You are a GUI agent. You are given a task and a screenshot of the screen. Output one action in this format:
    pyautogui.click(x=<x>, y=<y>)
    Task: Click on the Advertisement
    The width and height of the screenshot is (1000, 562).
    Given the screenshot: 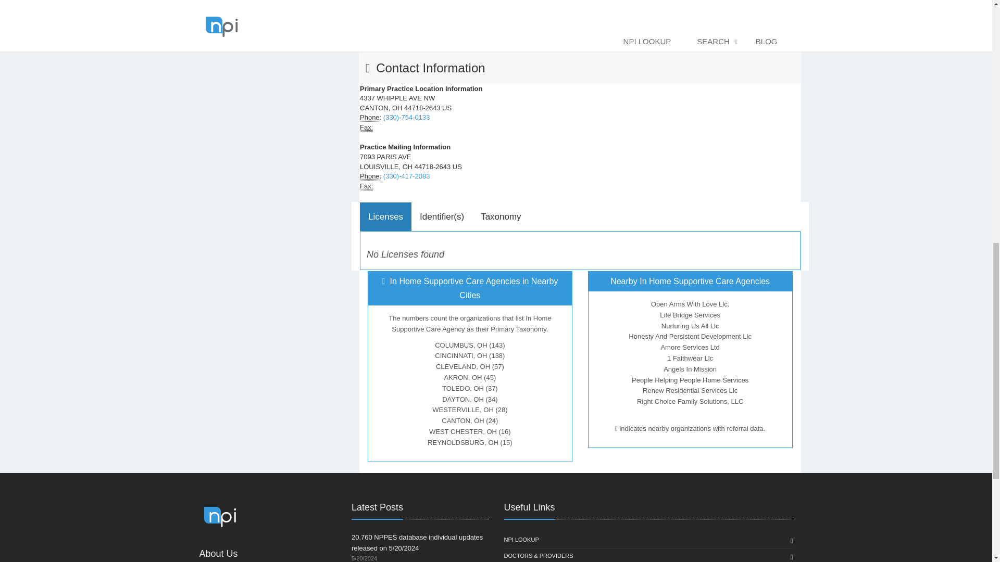 What is the action you would take?
    pyautogui.click(x=275, y=9)
    